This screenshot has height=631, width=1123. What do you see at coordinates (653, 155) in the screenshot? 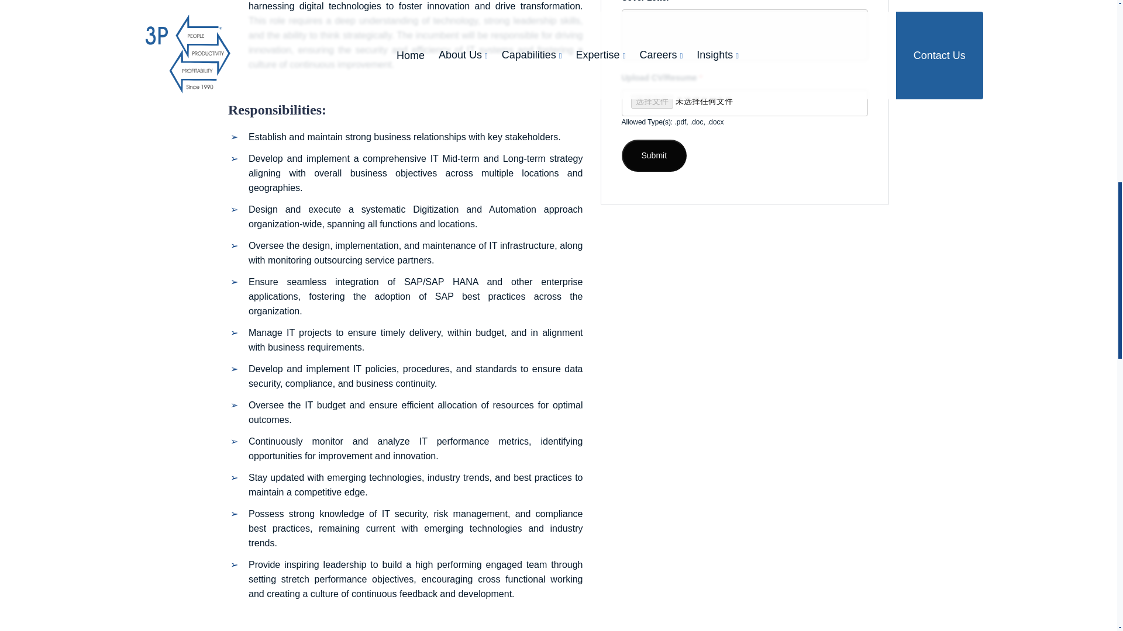
I see `Submit` at bounding box center [653, 155].